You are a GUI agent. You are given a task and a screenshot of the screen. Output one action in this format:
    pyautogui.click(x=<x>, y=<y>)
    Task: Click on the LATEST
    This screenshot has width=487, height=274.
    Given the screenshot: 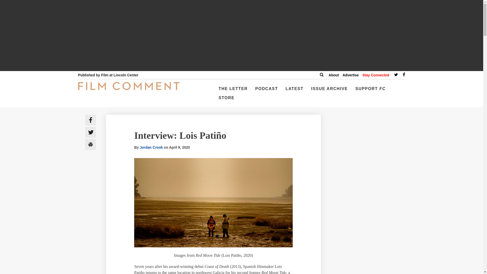 What is the action you would take?
    pyautogui.click(x=294, y=91)
    